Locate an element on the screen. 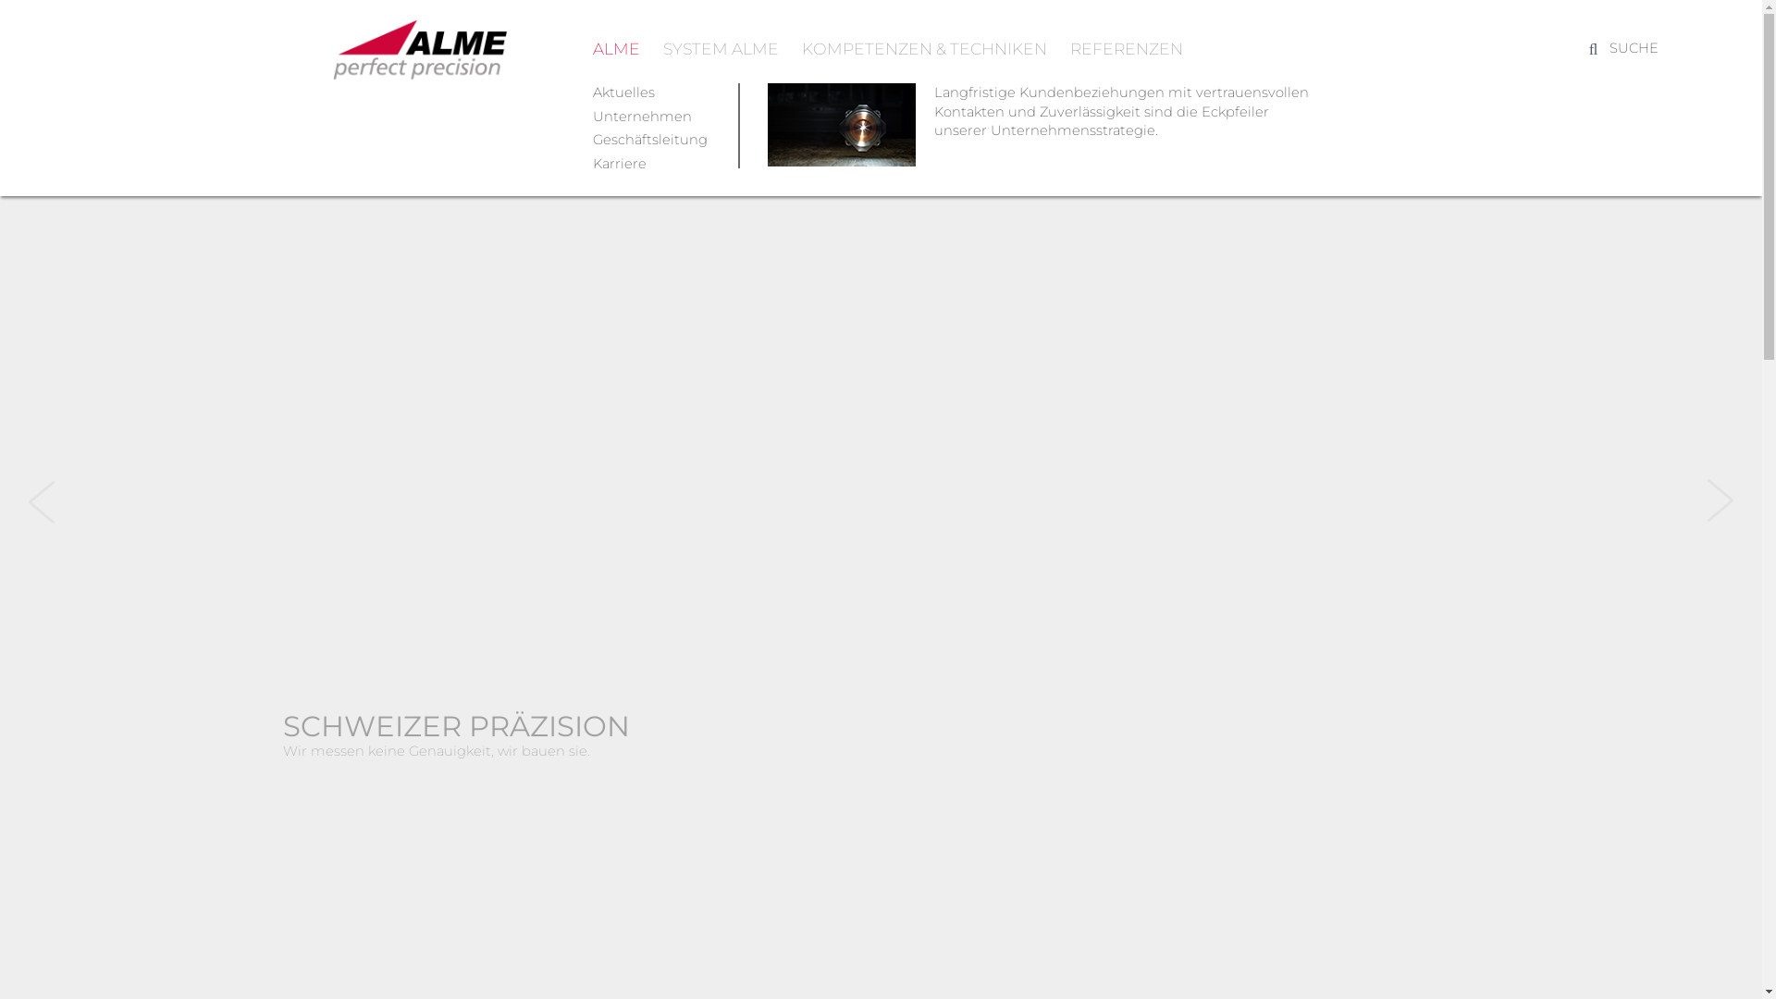 The image size is (1776, 999). KOMPETENZEN & TECHNIKEN is located at coordinates (923, 48).